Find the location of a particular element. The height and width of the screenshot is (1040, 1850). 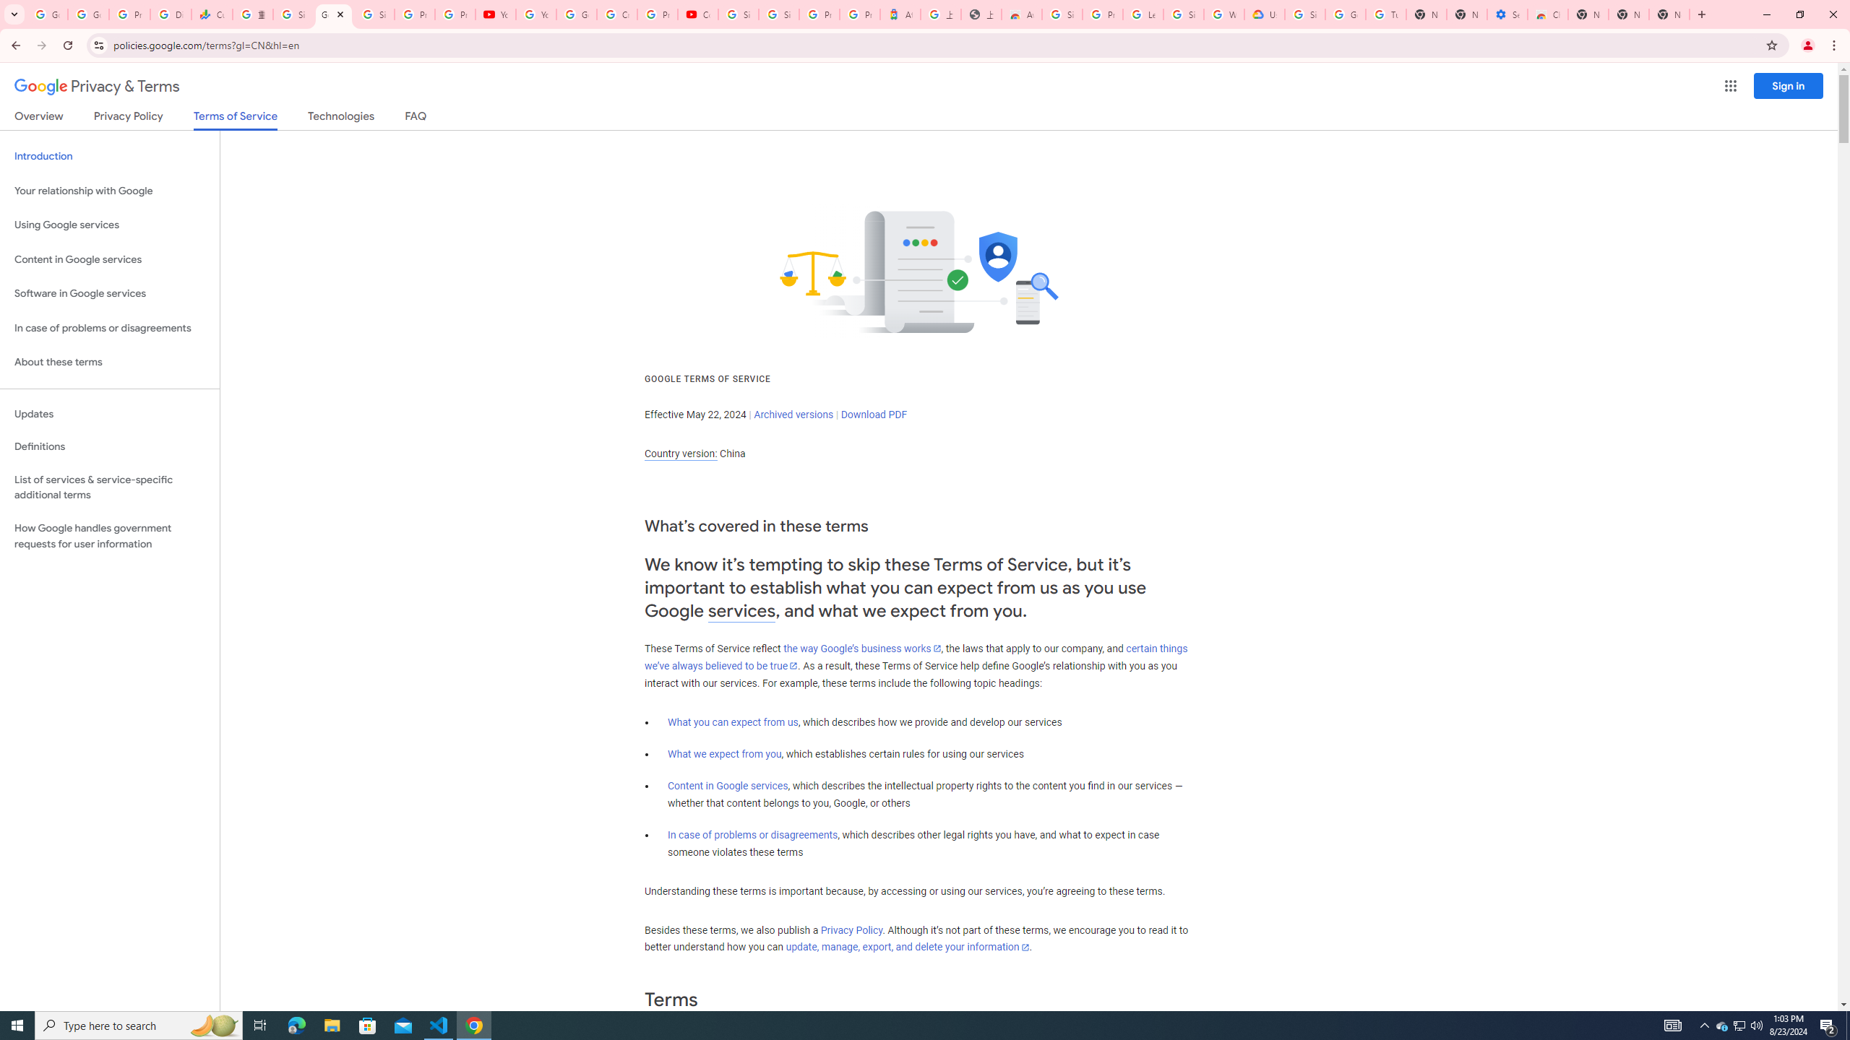

Settings - Accessibility is located at coordinates (1507, 14).